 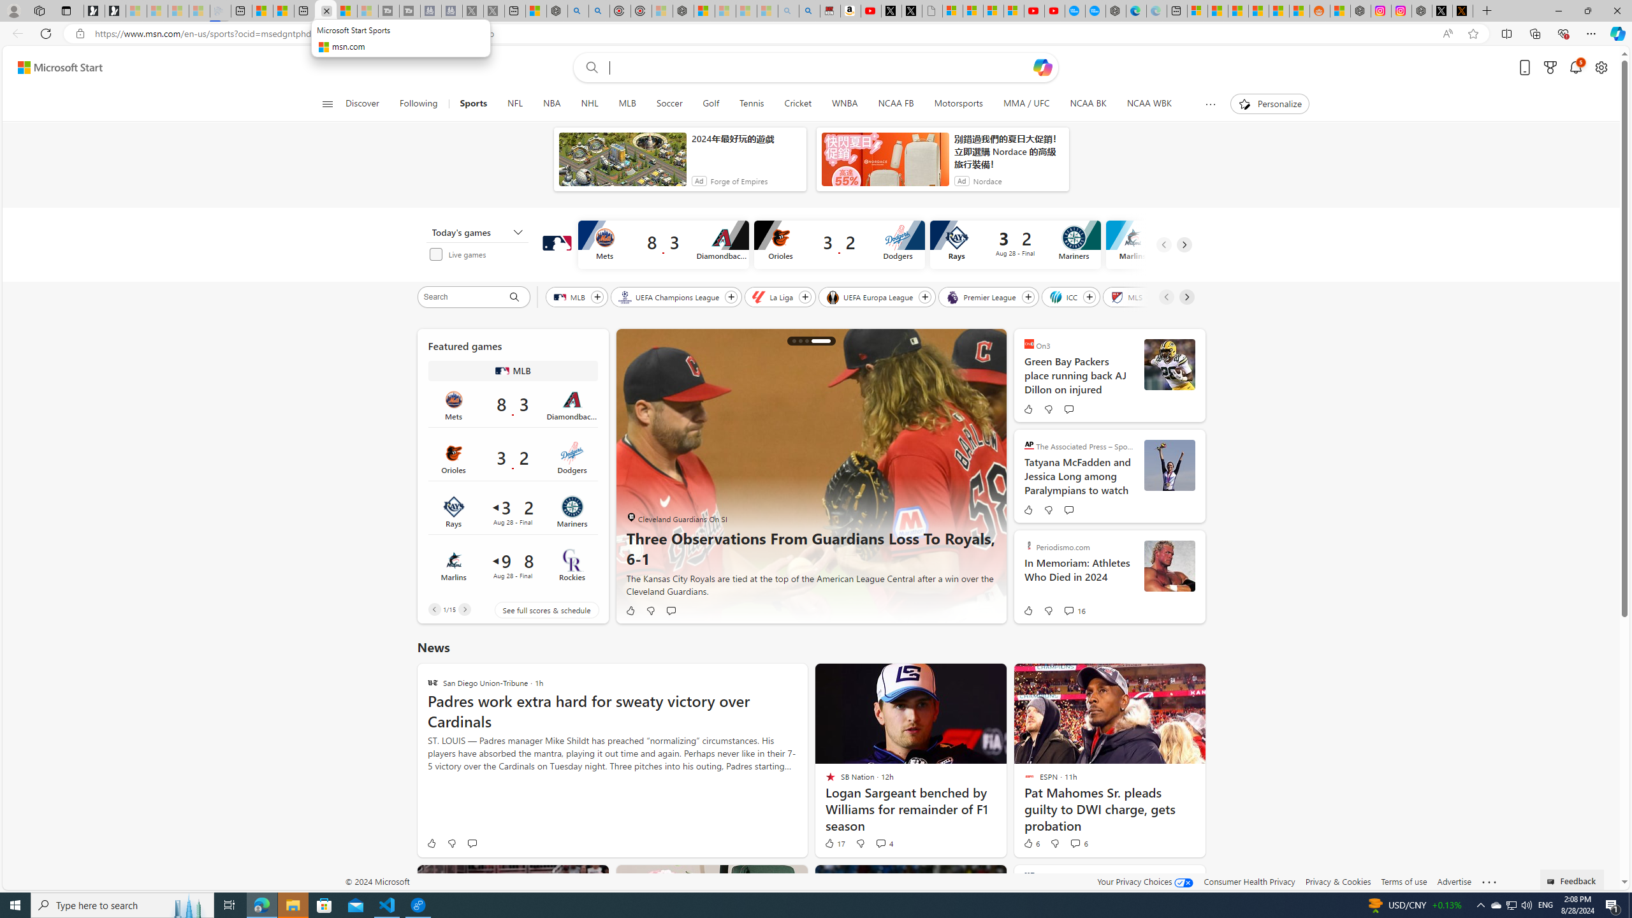 I want to click on NFL, so click(x=515, y=104).